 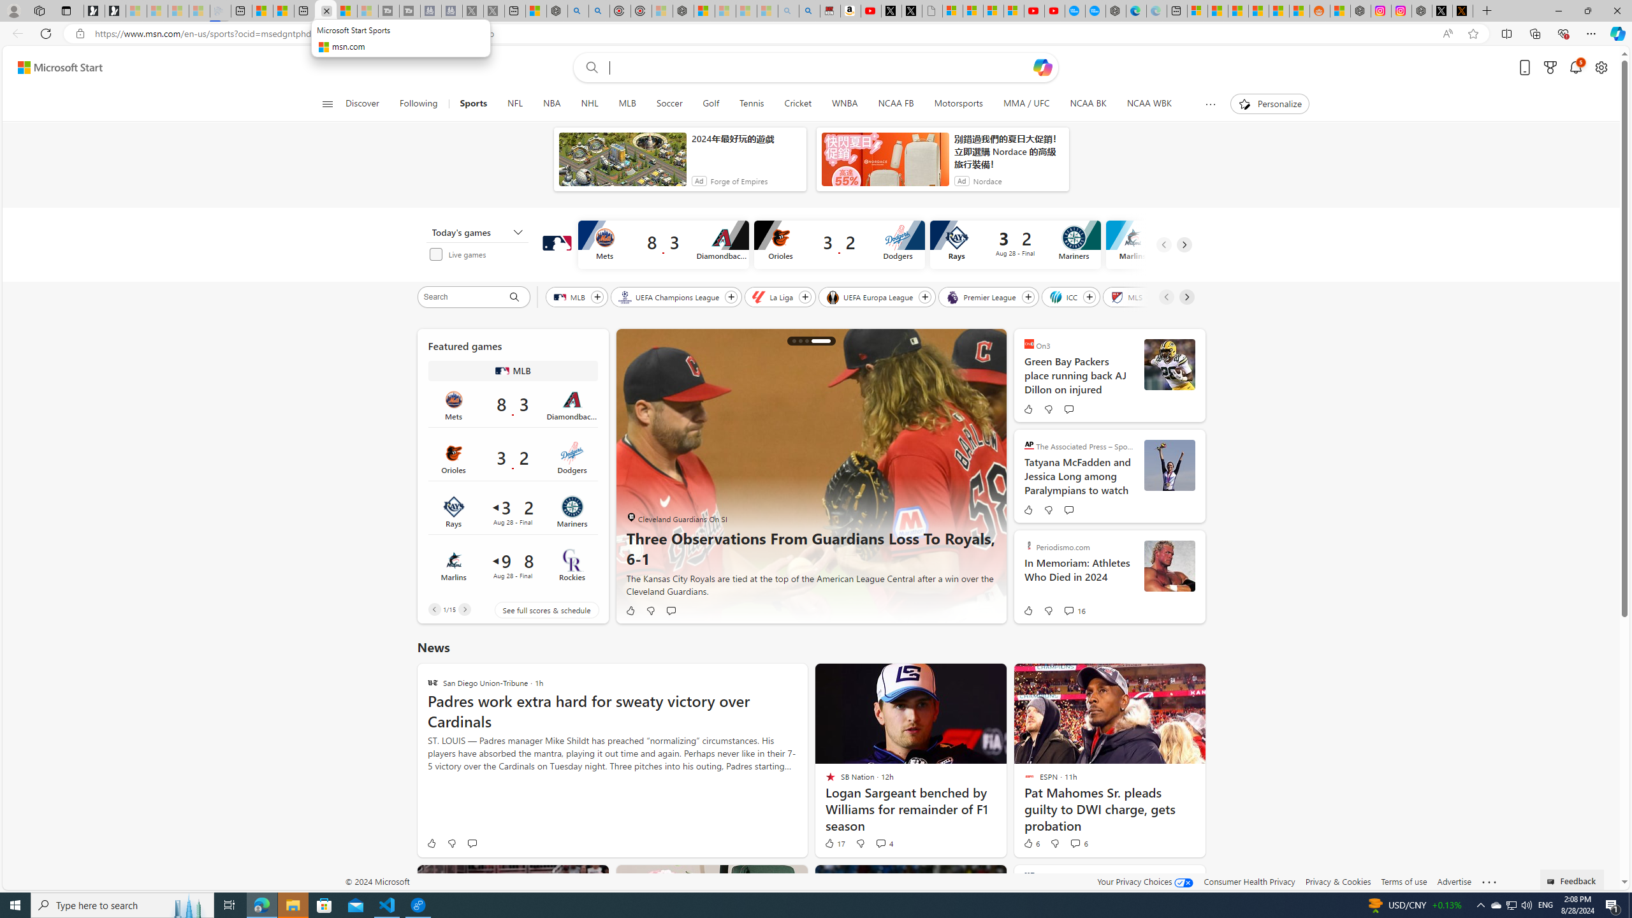 I want to click on NFL, so click(x=515, y=104).